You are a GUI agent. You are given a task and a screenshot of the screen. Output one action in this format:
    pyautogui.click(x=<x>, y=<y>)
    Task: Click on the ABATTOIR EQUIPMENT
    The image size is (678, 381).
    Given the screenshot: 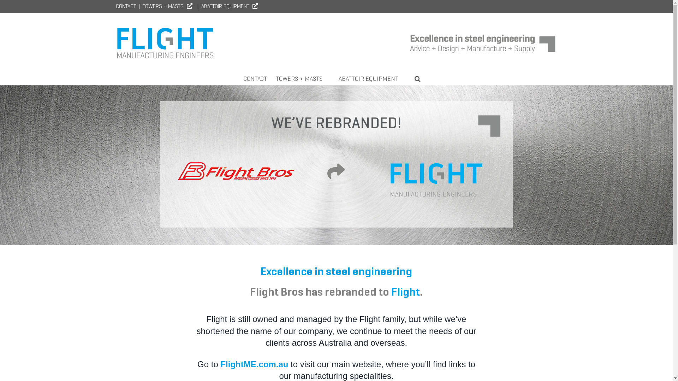 What is the action you would take?
    pyautogui.click(x=372, y=78)
    